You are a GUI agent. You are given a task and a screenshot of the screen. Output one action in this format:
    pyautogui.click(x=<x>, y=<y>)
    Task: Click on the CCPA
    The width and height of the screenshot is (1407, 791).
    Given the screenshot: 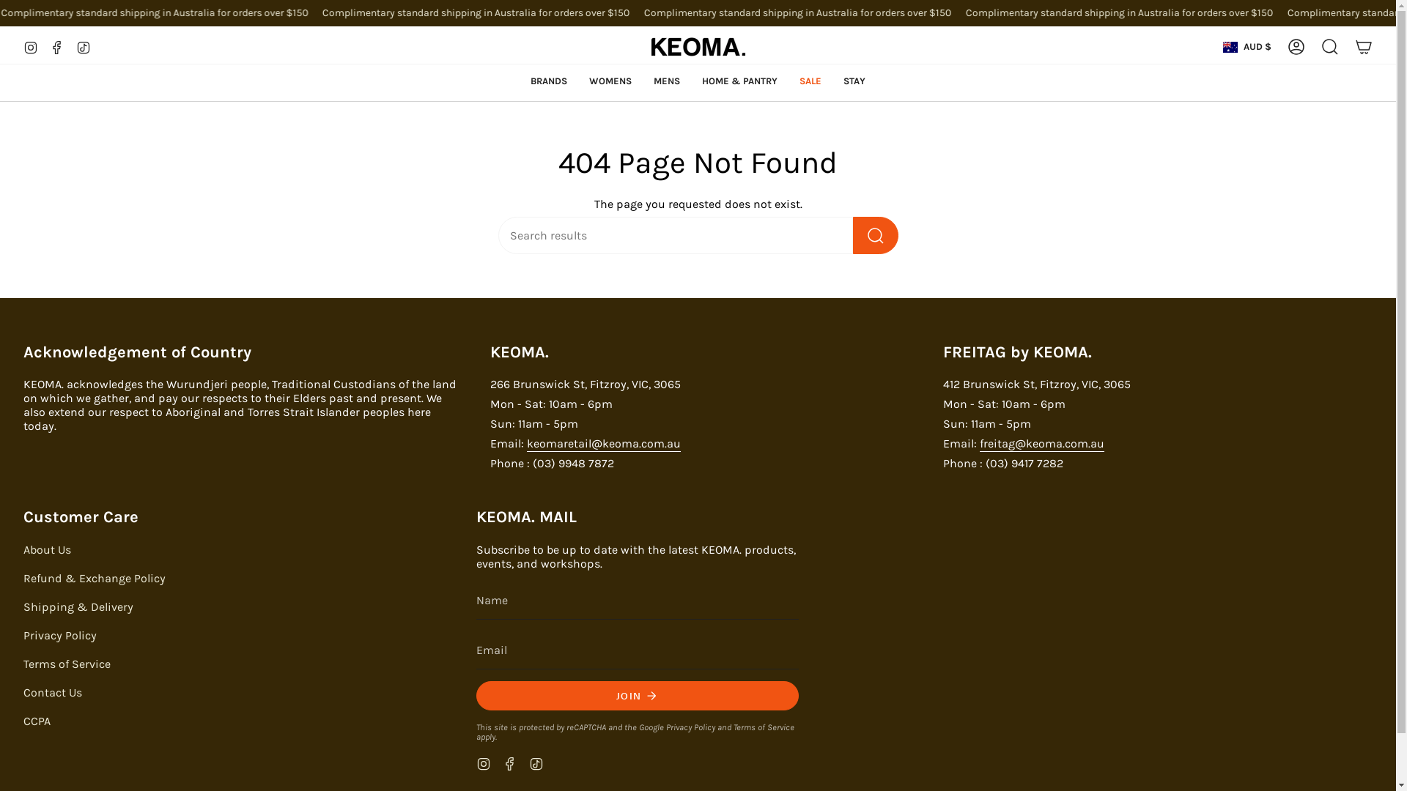 What is the action you would take?
    pyautogui.click(x=37, y=721)
    